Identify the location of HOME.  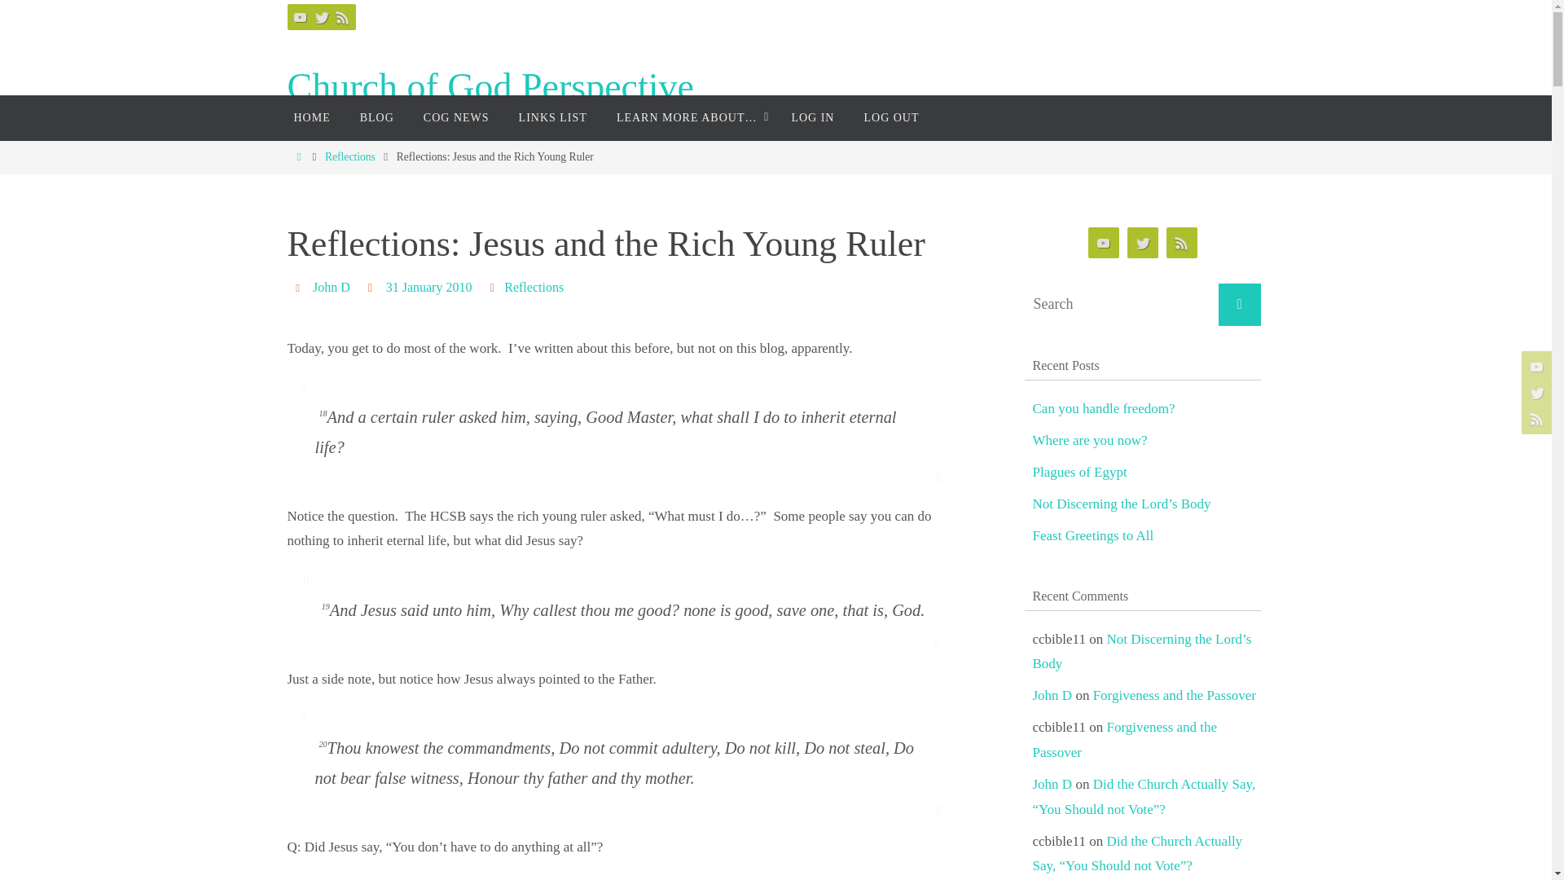
(311, 117).